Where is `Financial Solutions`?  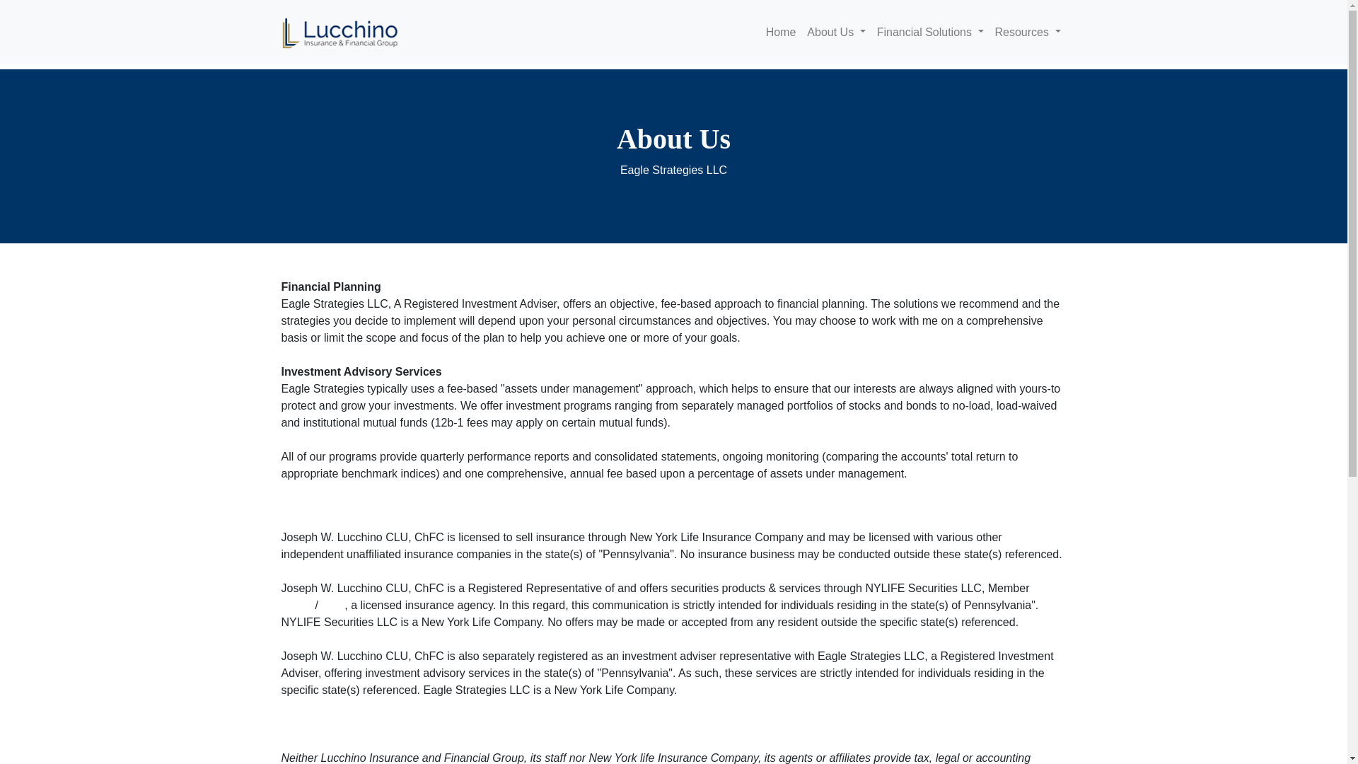 Financial Solutions is located at coordinates (931, 32).